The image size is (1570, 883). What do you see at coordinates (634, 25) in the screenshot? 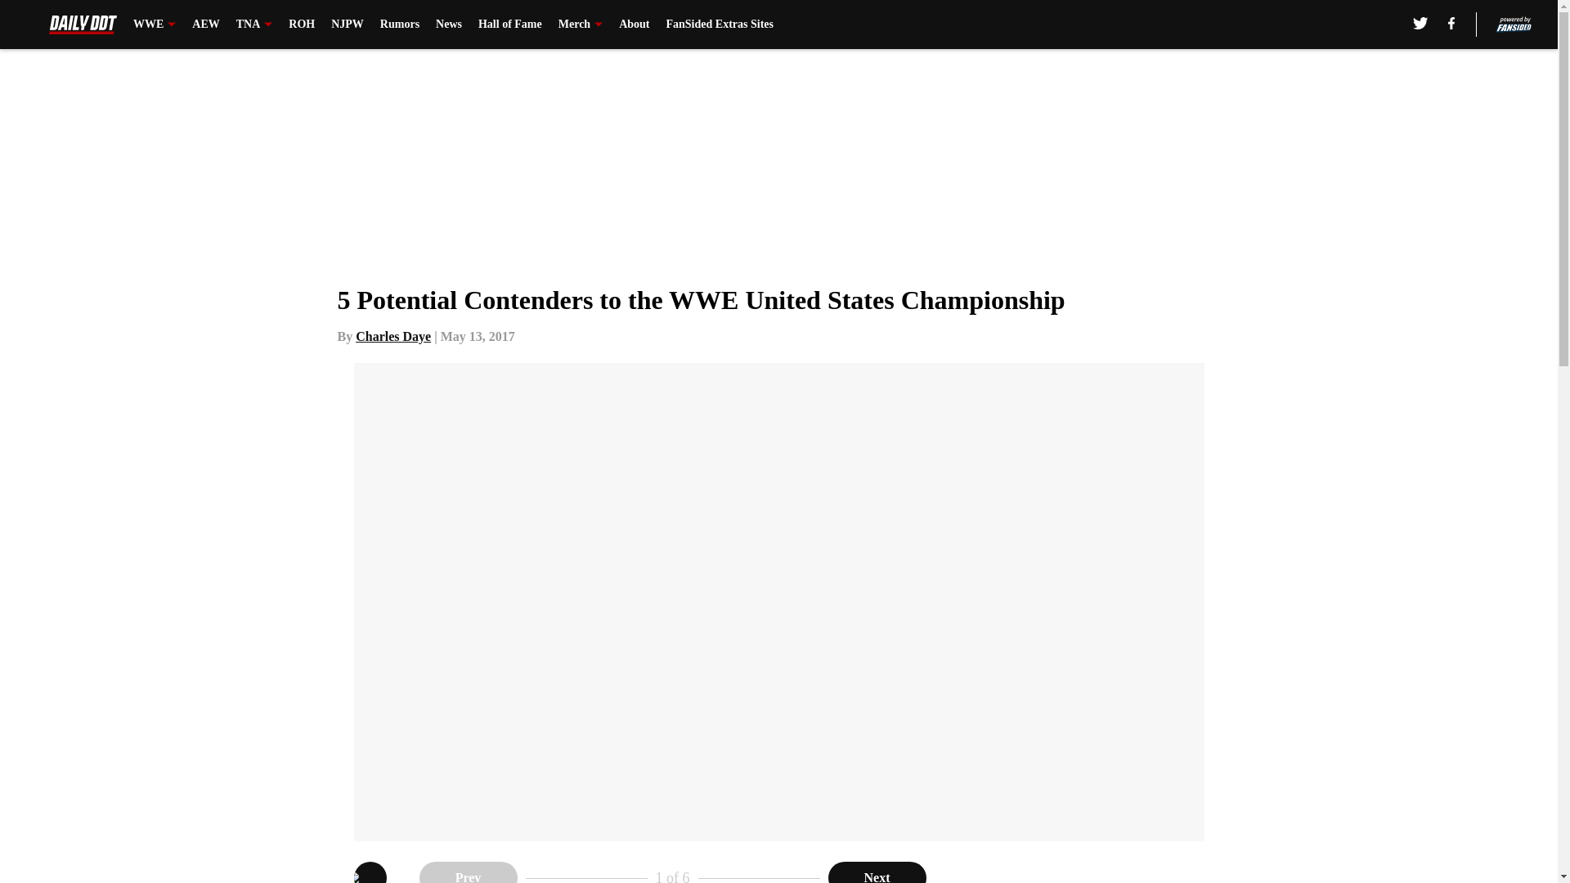
I see `About` at bounding box center [634, 25].